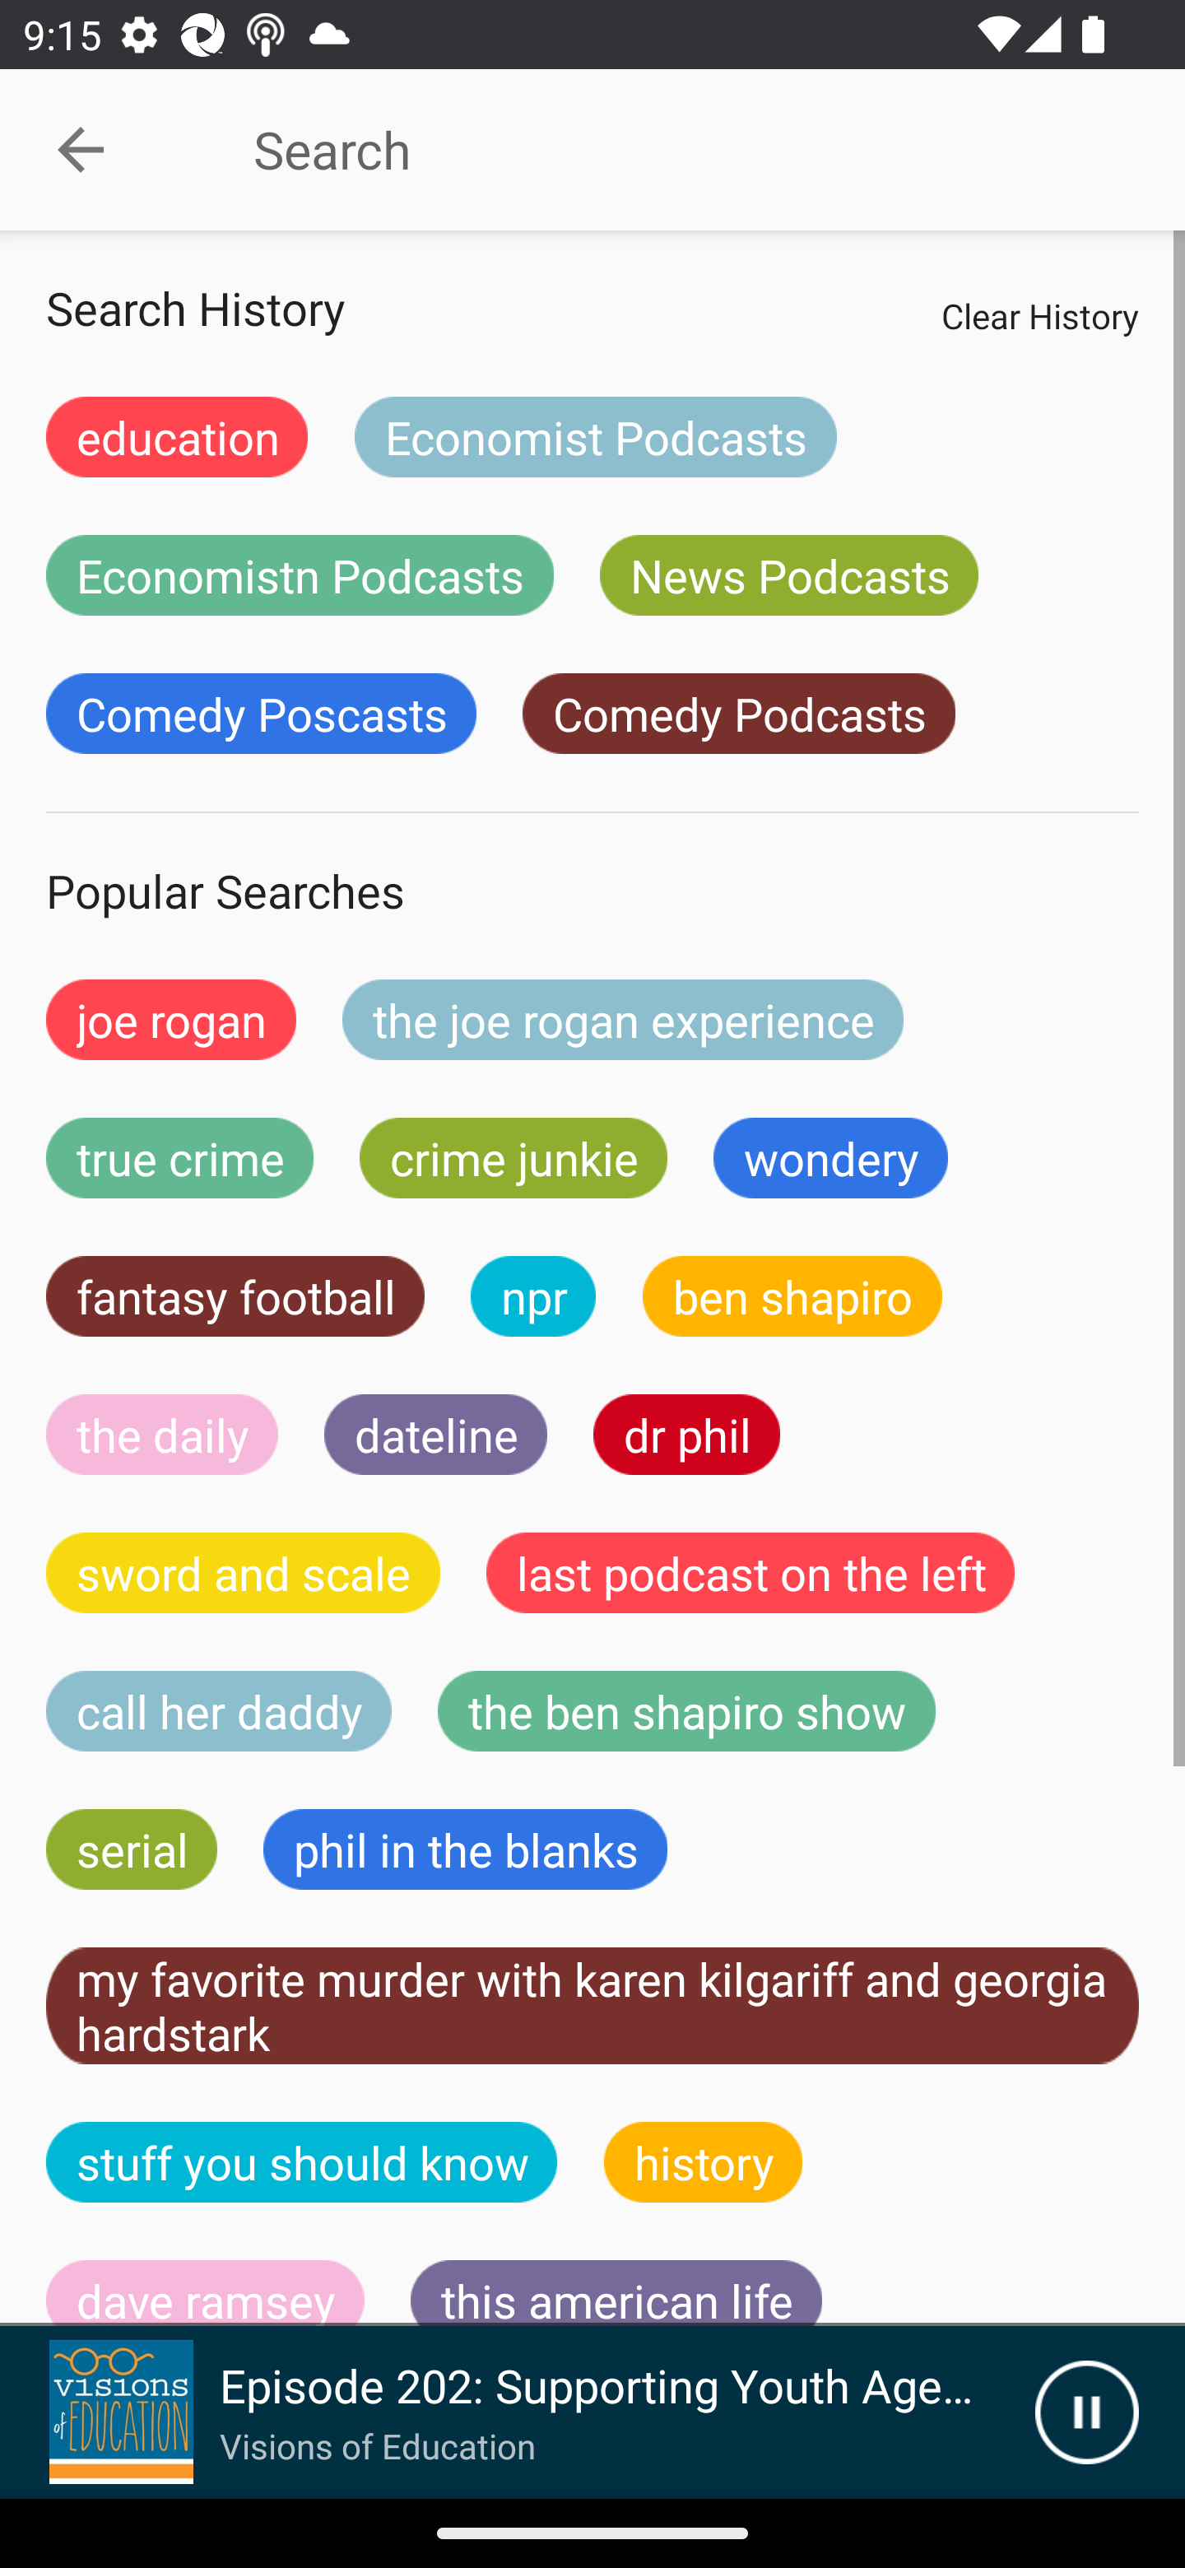 The height and width of the screenshot is (2568, 1185). Describe the element at coordinates (302, 2161) in the screenshot. I see `stuff you should know` at that location.